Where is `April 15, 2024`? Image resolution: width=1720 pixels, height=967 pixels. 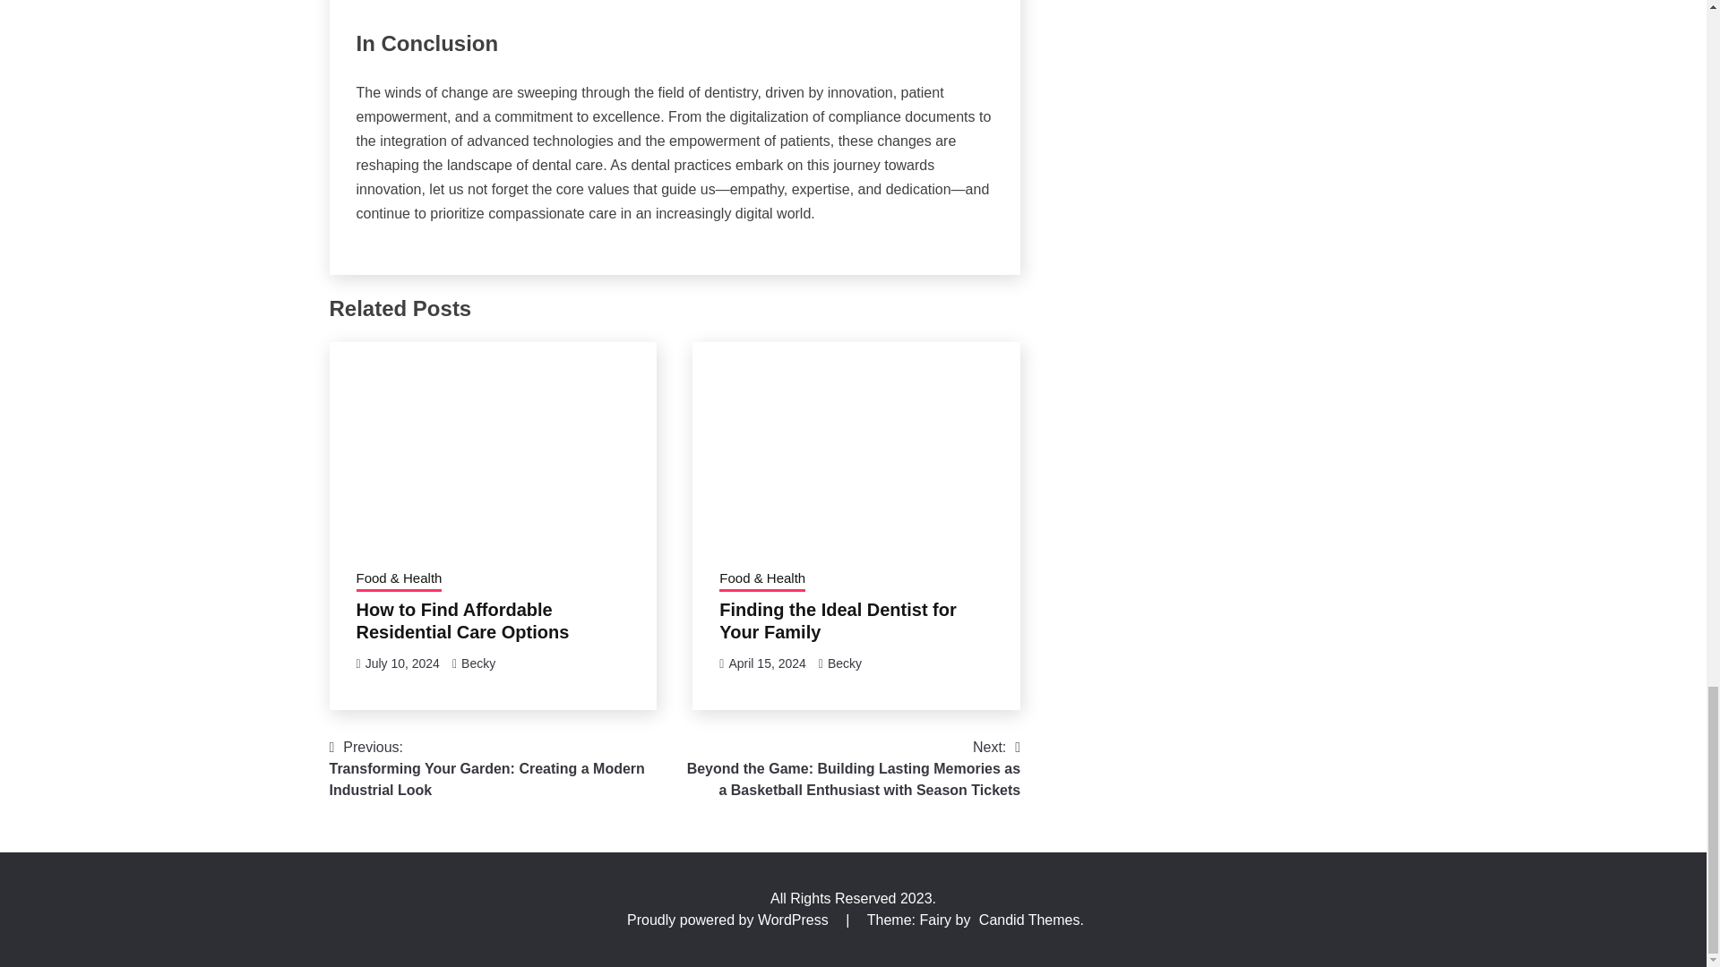
April 15, 2024 is located at coordinates (766, 663).